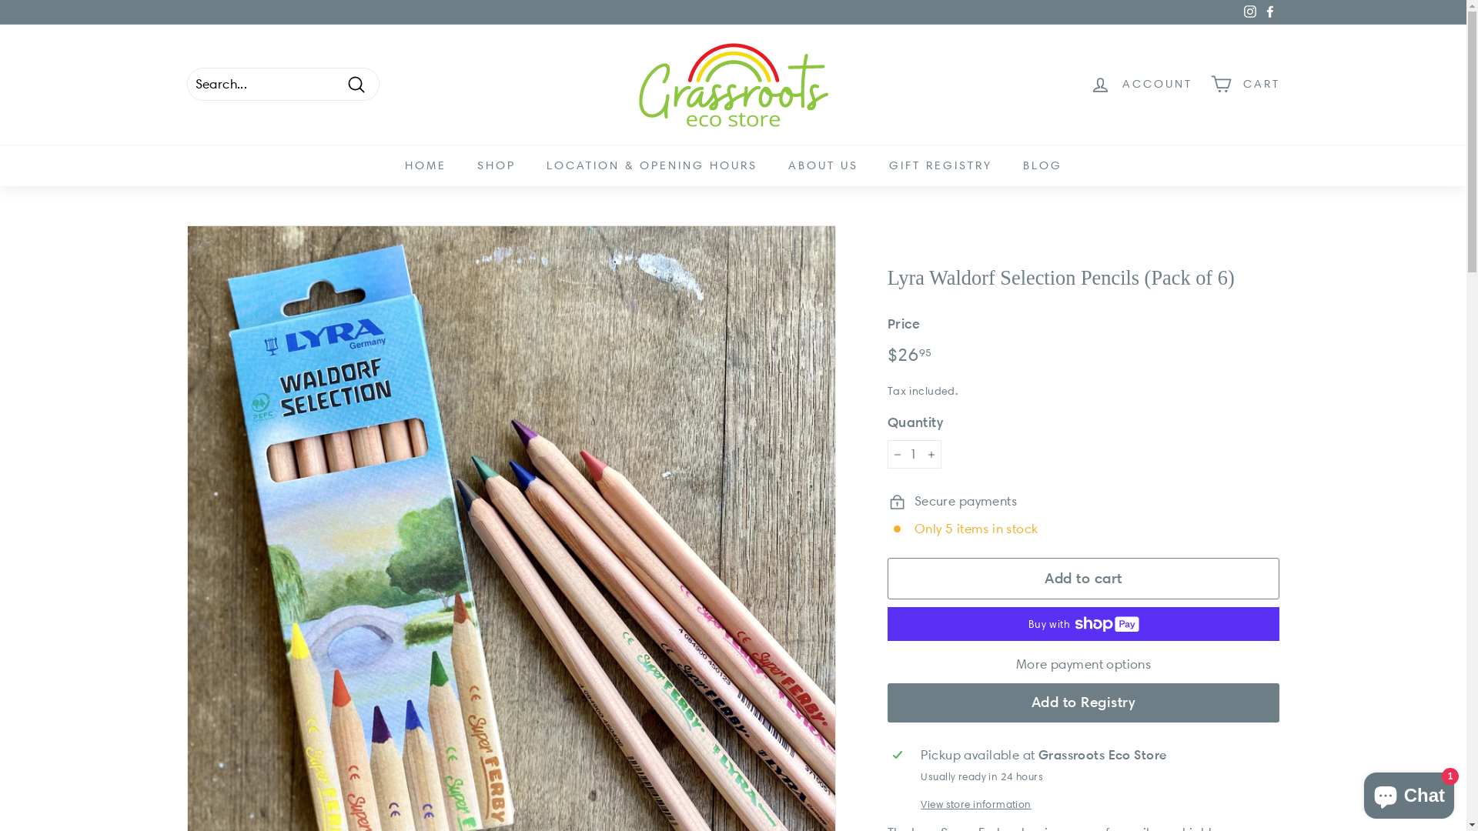 The width and height of the screenshot is (1478, 831). I want to click on Instagram, so click(1249, 12).